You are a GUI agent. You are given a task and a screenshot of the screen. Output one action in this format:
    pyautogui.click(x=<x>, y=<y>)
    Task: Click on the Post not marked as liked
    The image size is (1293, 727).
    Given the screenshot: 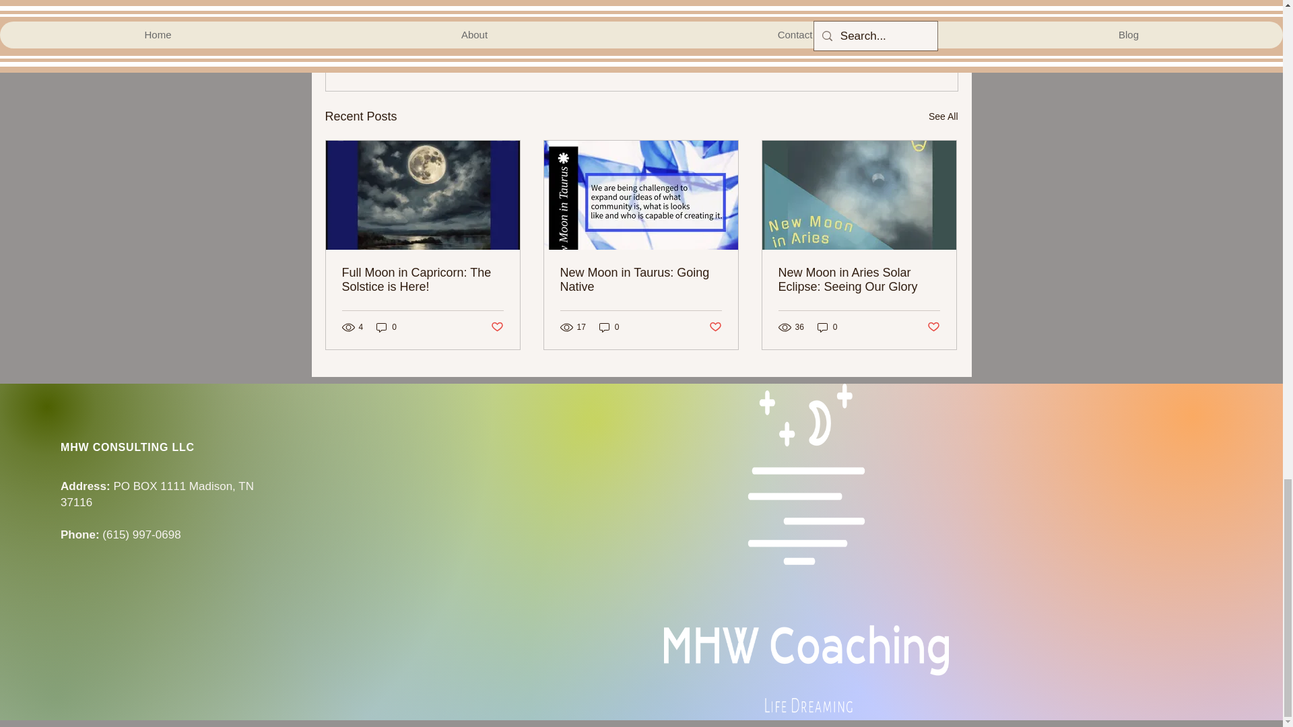 What is the action you would take?
    pyautogui.click(x=933, y=327)
    